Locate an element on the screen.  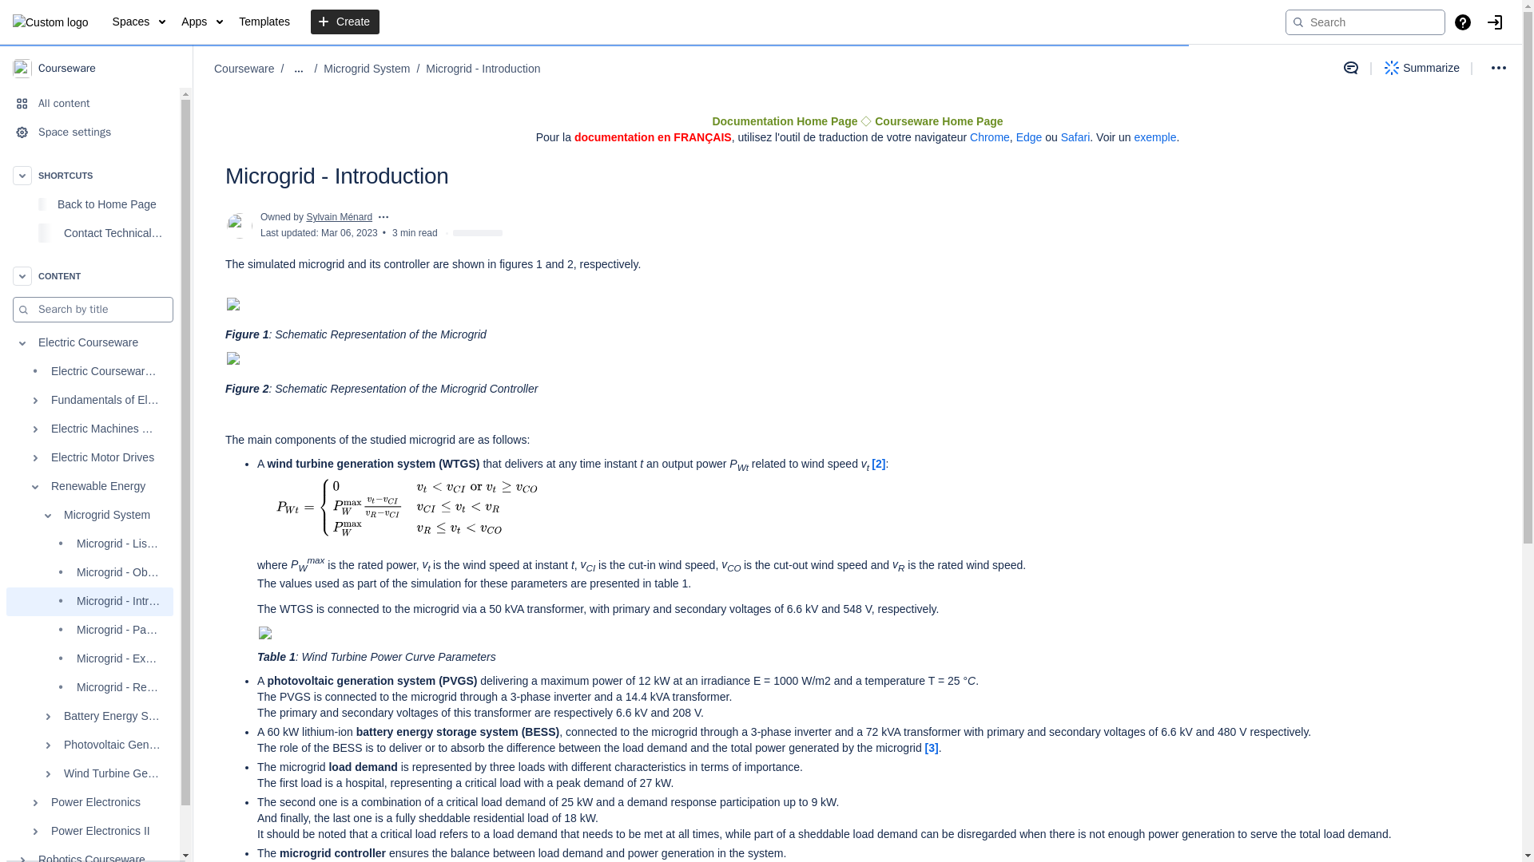
SHORTCUTS is located at coordinates (89, 175).